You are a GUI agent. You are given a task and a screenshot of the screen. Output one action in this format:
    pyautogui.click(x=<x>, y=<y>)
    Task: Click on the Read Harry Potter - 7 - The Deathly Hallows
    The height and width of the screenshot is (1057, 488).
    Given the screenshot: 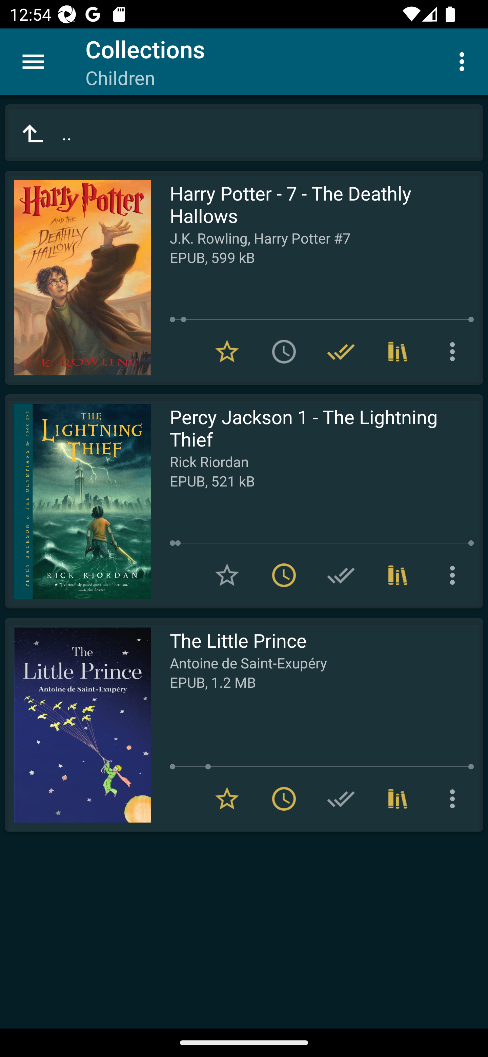 What is the action you would take?
    pyautogui.click(x=78, y=278)
    